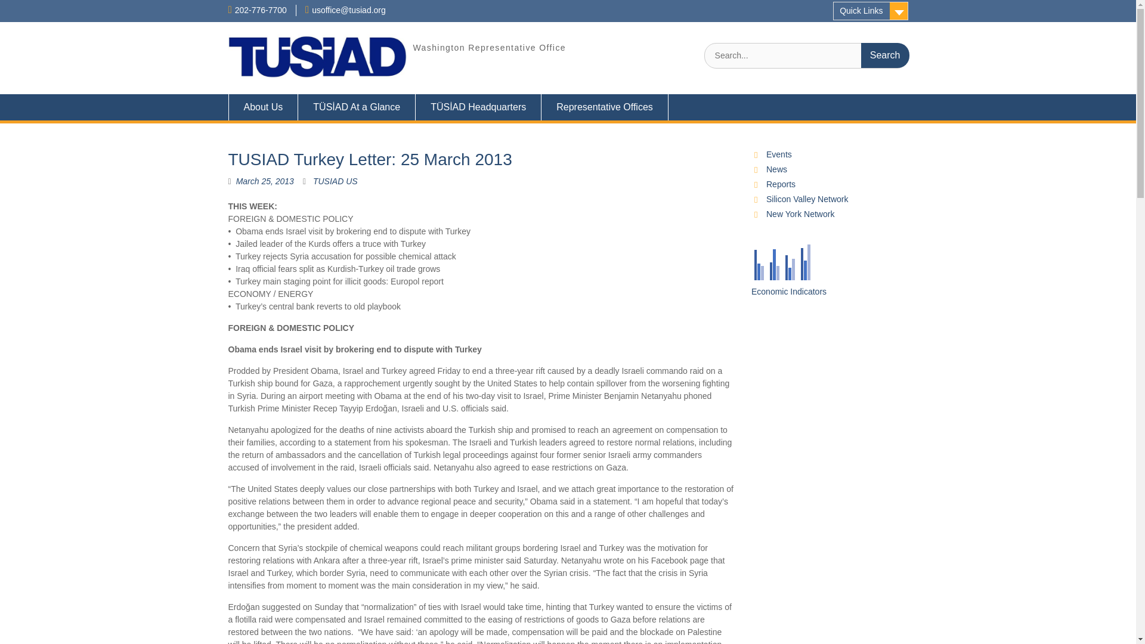 Image resolution: width=1145 pixels, height=644 pixels. What do you see at coordinates (265, 181) in the screenshot?
I see `March 25, 2013` at bounding box center [265, 181].